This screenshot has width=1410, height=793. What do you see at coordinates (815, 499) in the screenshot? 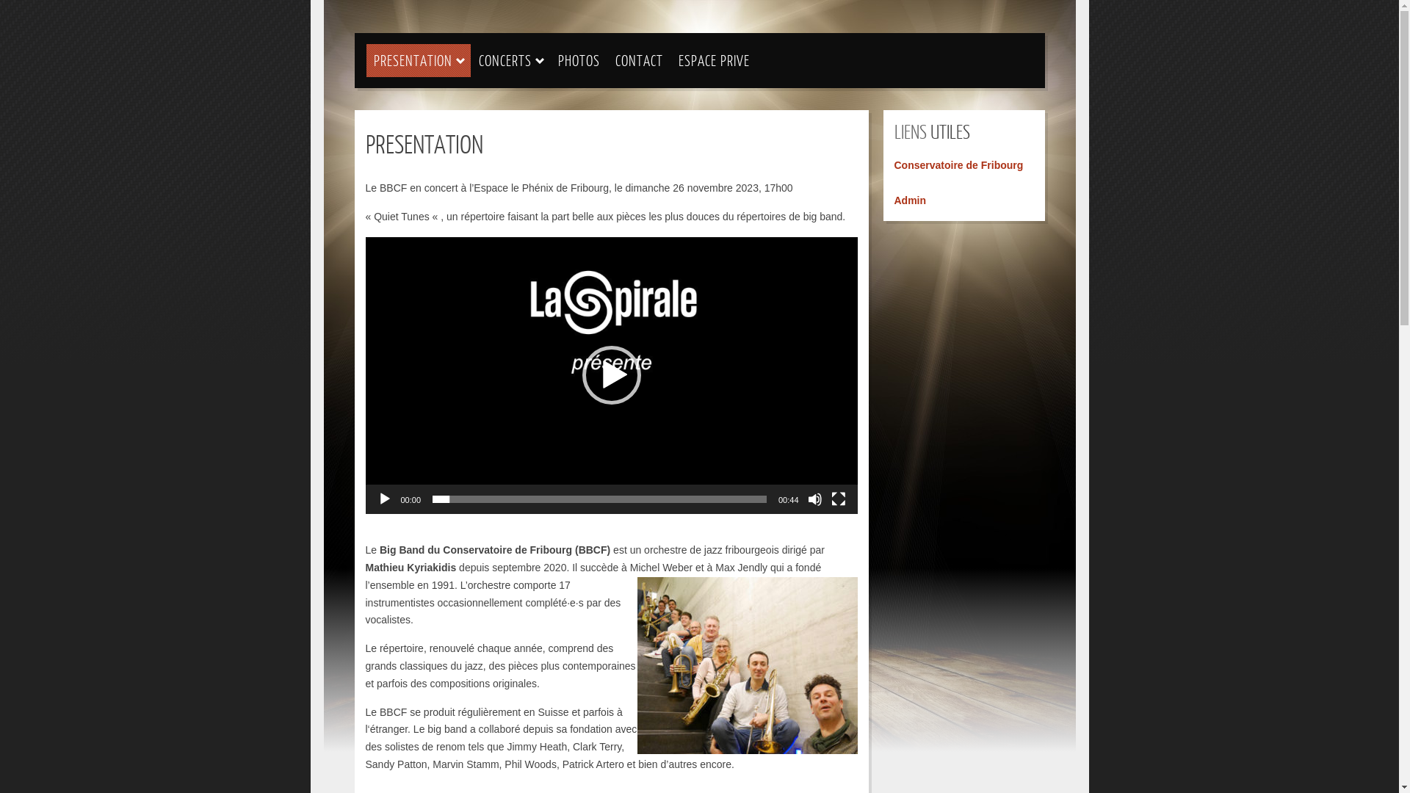
I see `Muet` at bounding box center [815, 499].